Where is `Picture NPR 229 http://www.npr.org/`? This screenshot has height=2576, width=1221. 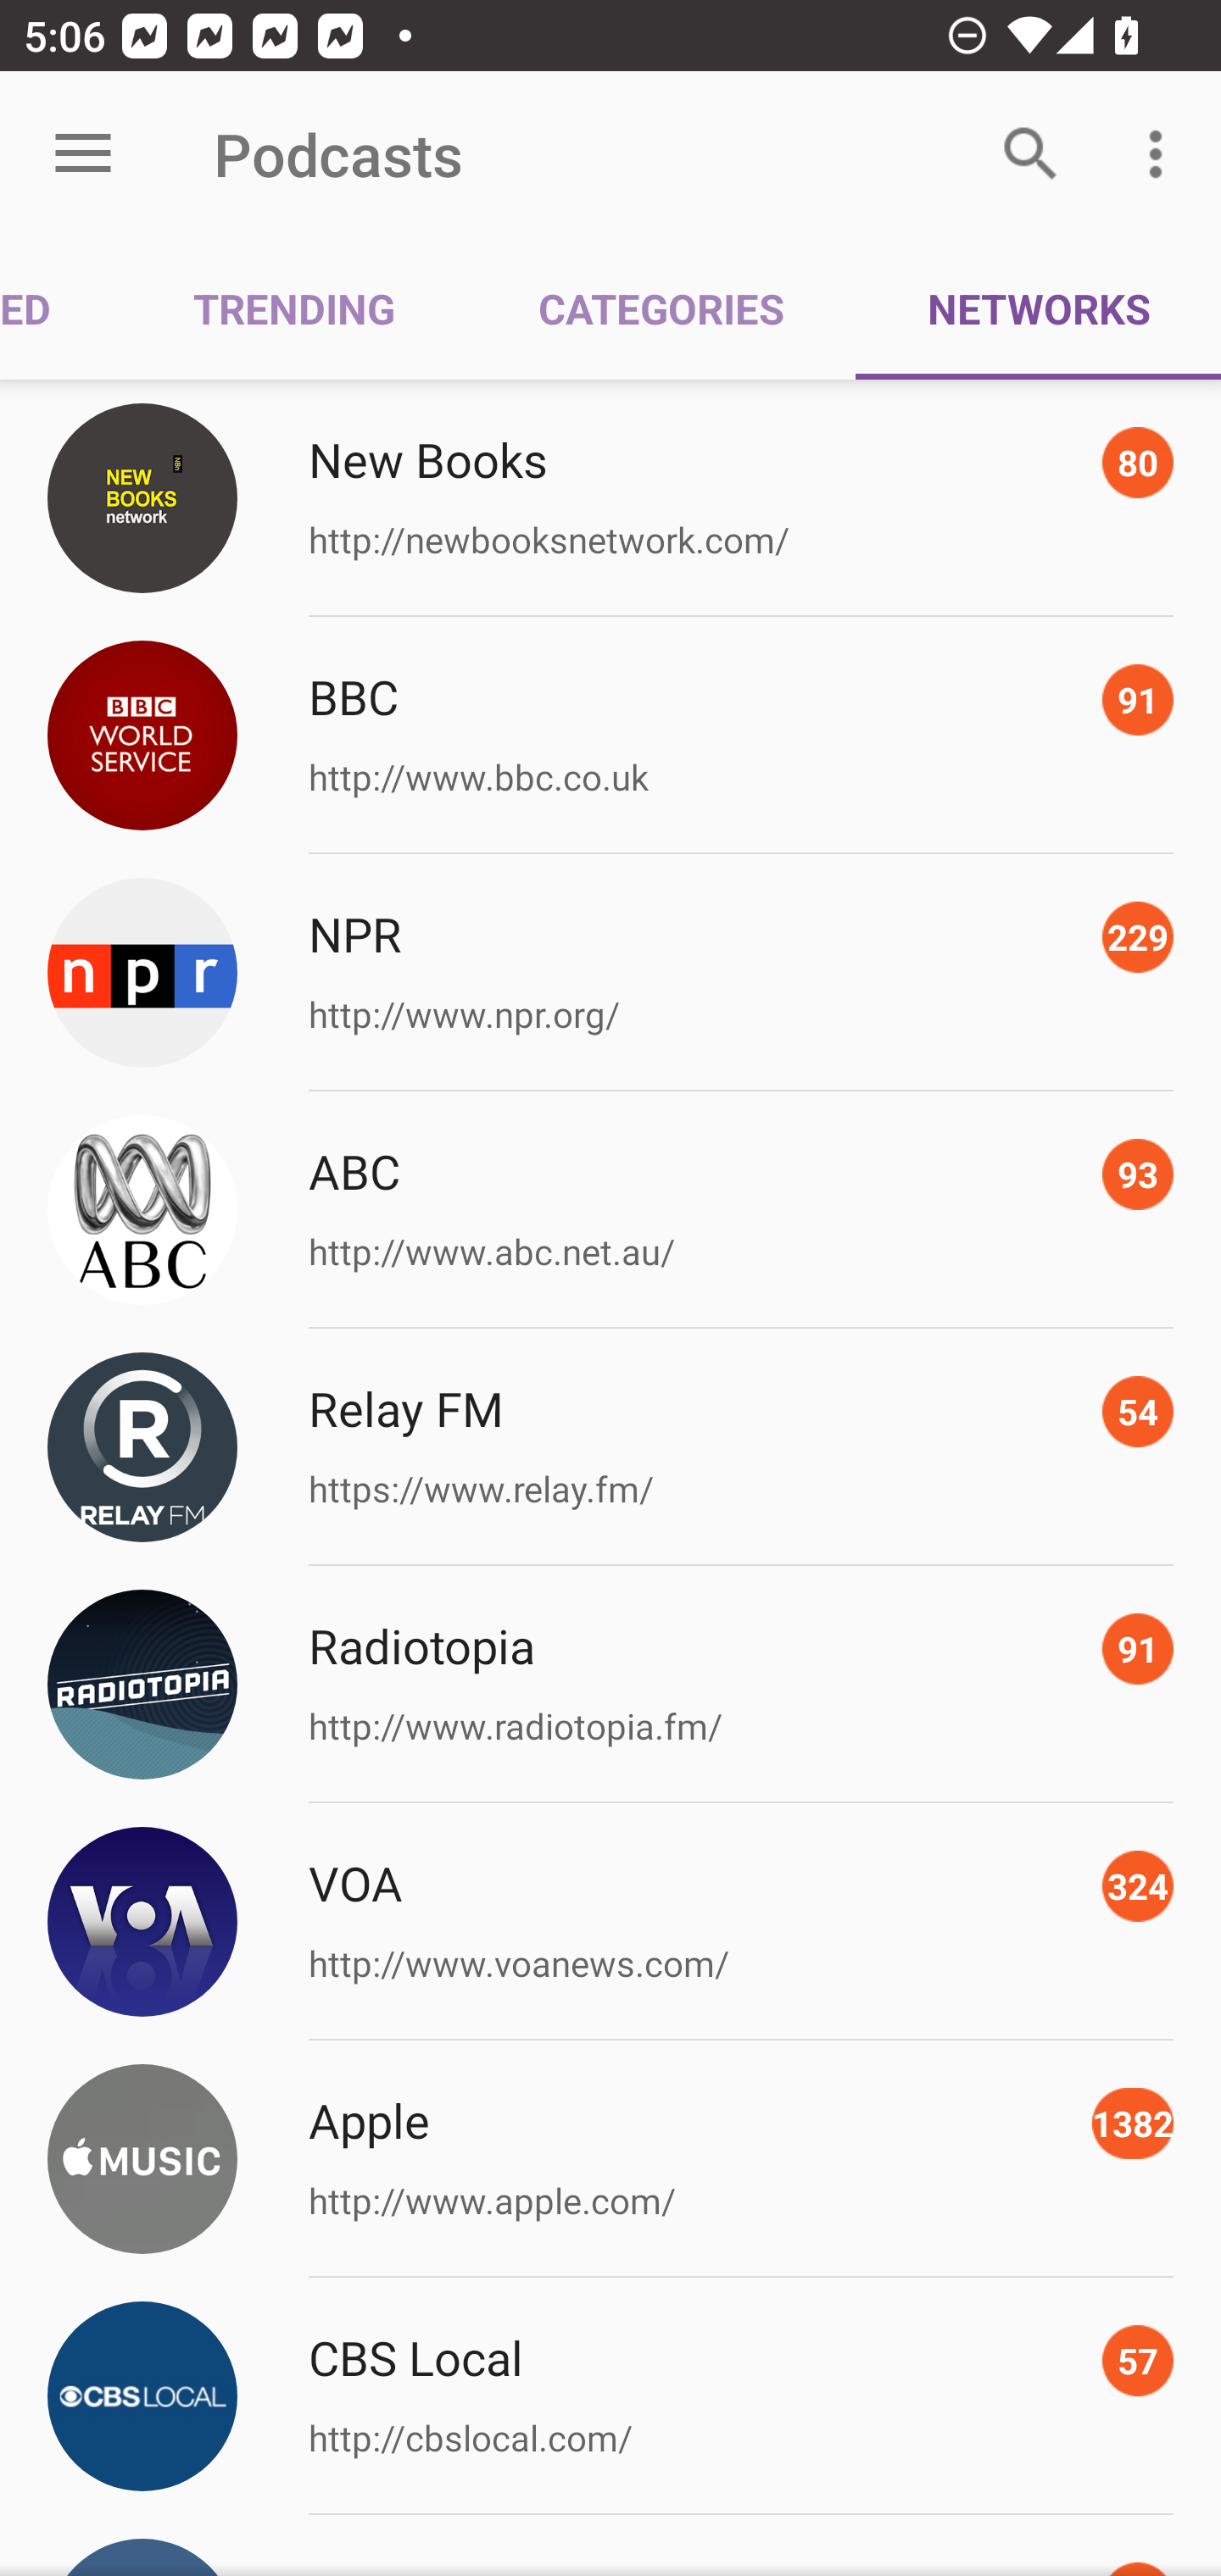 Picture NPR 229 http://www.npr.org/ is located at coordinates (610, 973).